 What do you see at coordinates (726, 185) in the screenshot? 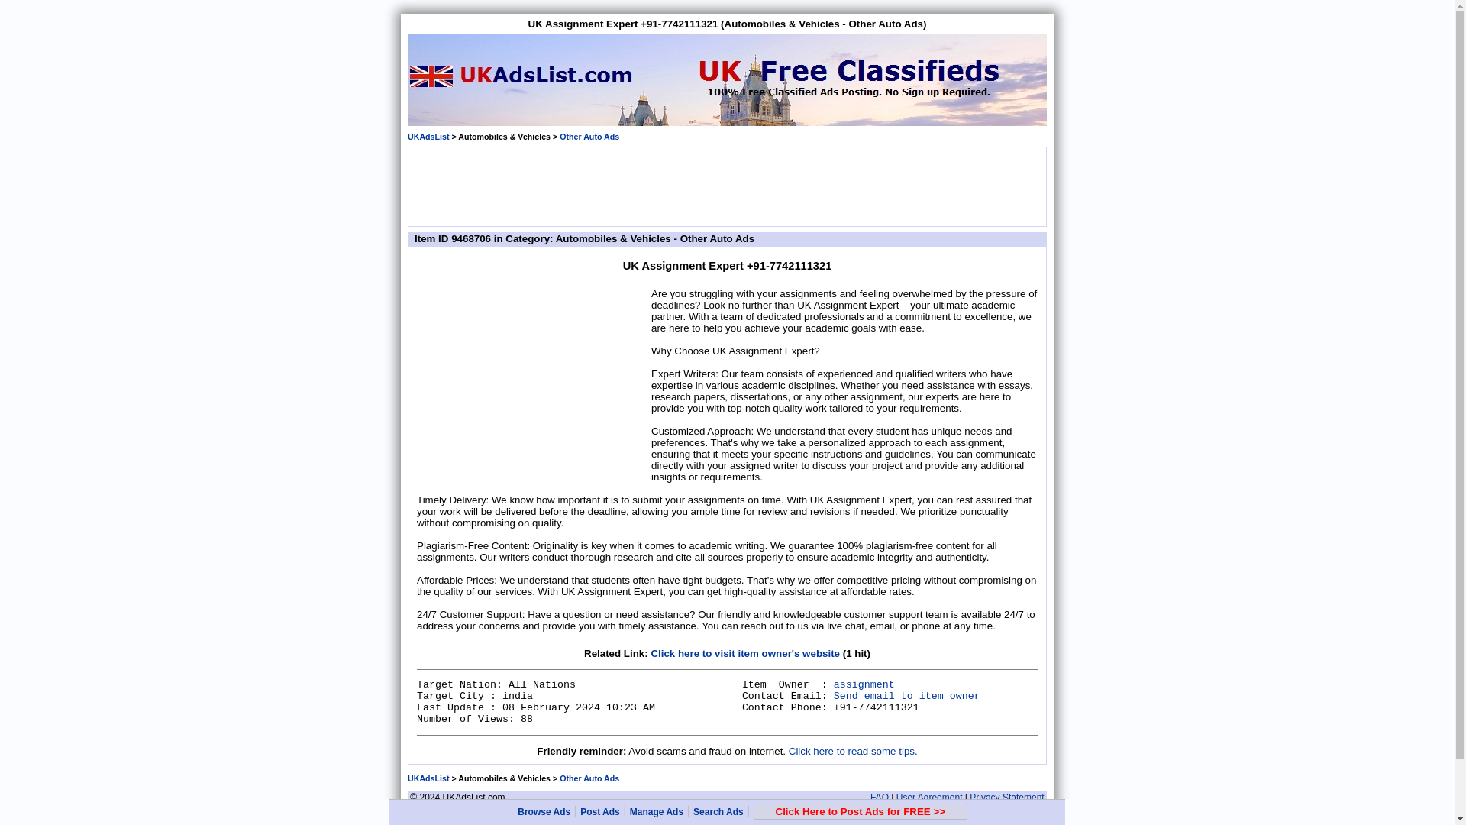
I see `Advertisement` at bounding box center [726, 185].